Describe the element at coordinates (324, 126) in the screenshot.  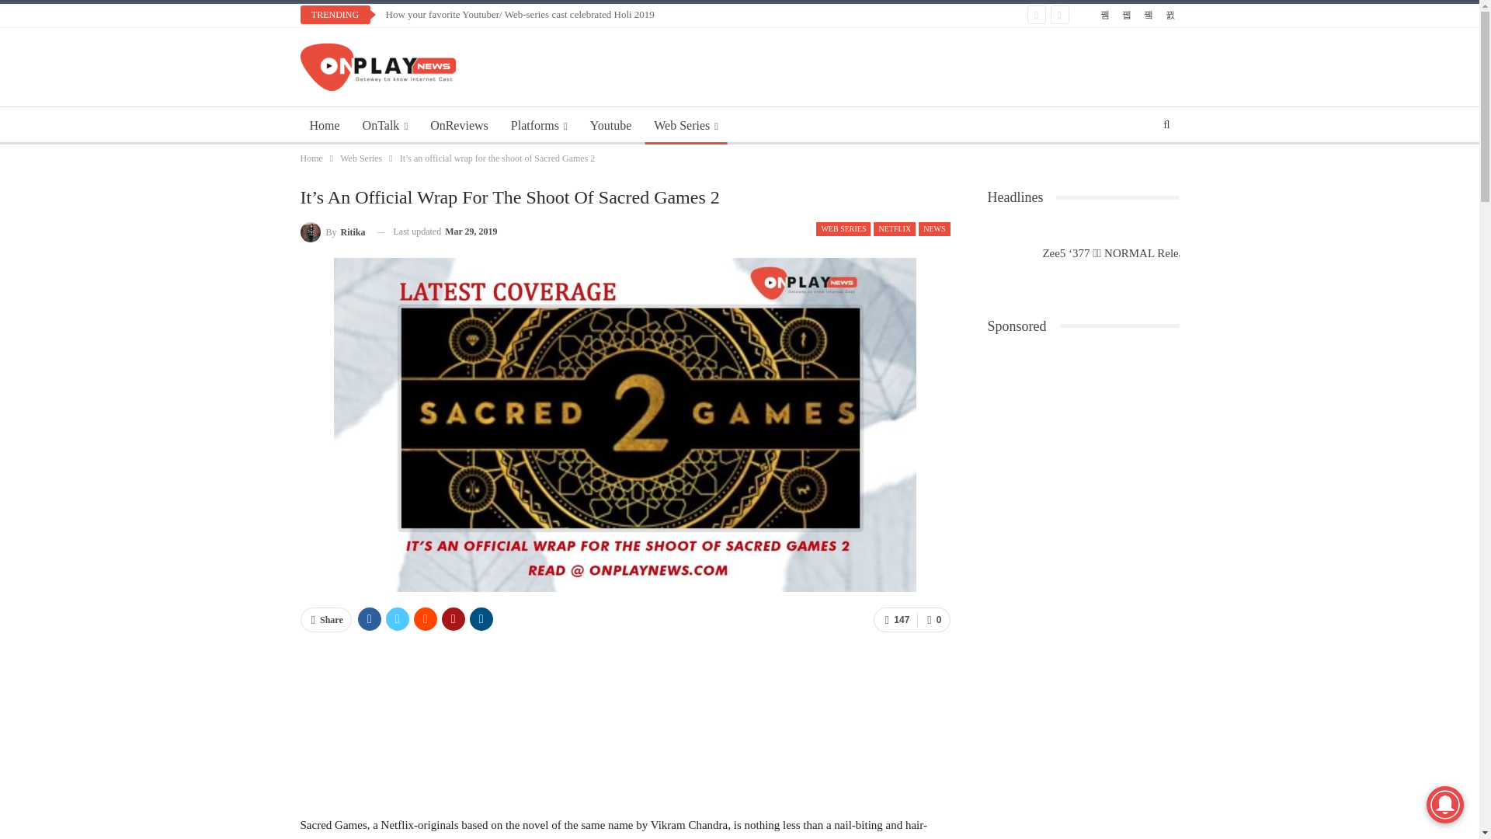
I see `Home` at that location.